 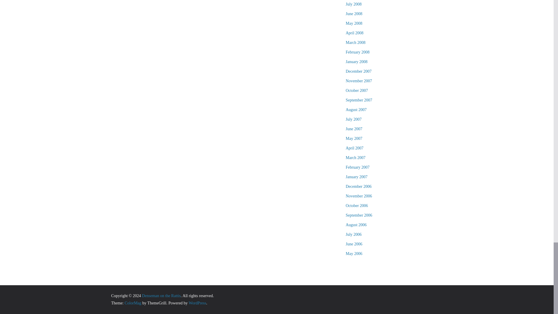 I want to click on ColorMag, so click(x=133, y=303).